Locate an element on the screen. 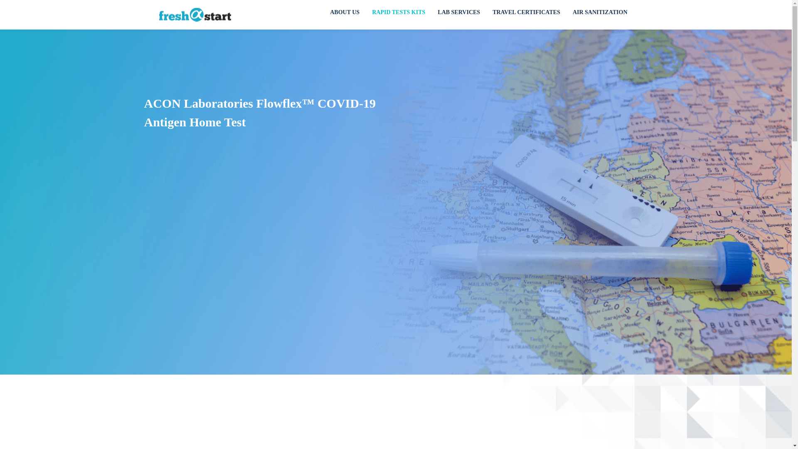 Image resolution: width=798 pixels, height=449 pixels. AIR SANITIZATION is located at coordinates (600, 15).